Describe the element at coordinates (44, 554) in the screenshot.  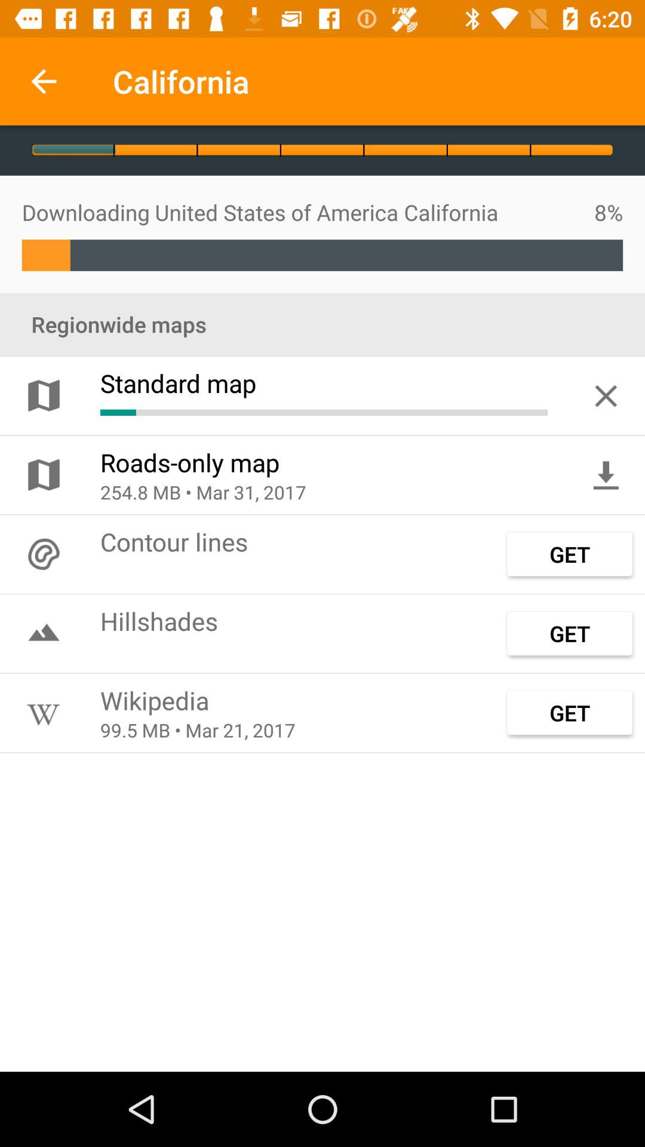
I see `select the icon which is before contour lines on page` at that location.